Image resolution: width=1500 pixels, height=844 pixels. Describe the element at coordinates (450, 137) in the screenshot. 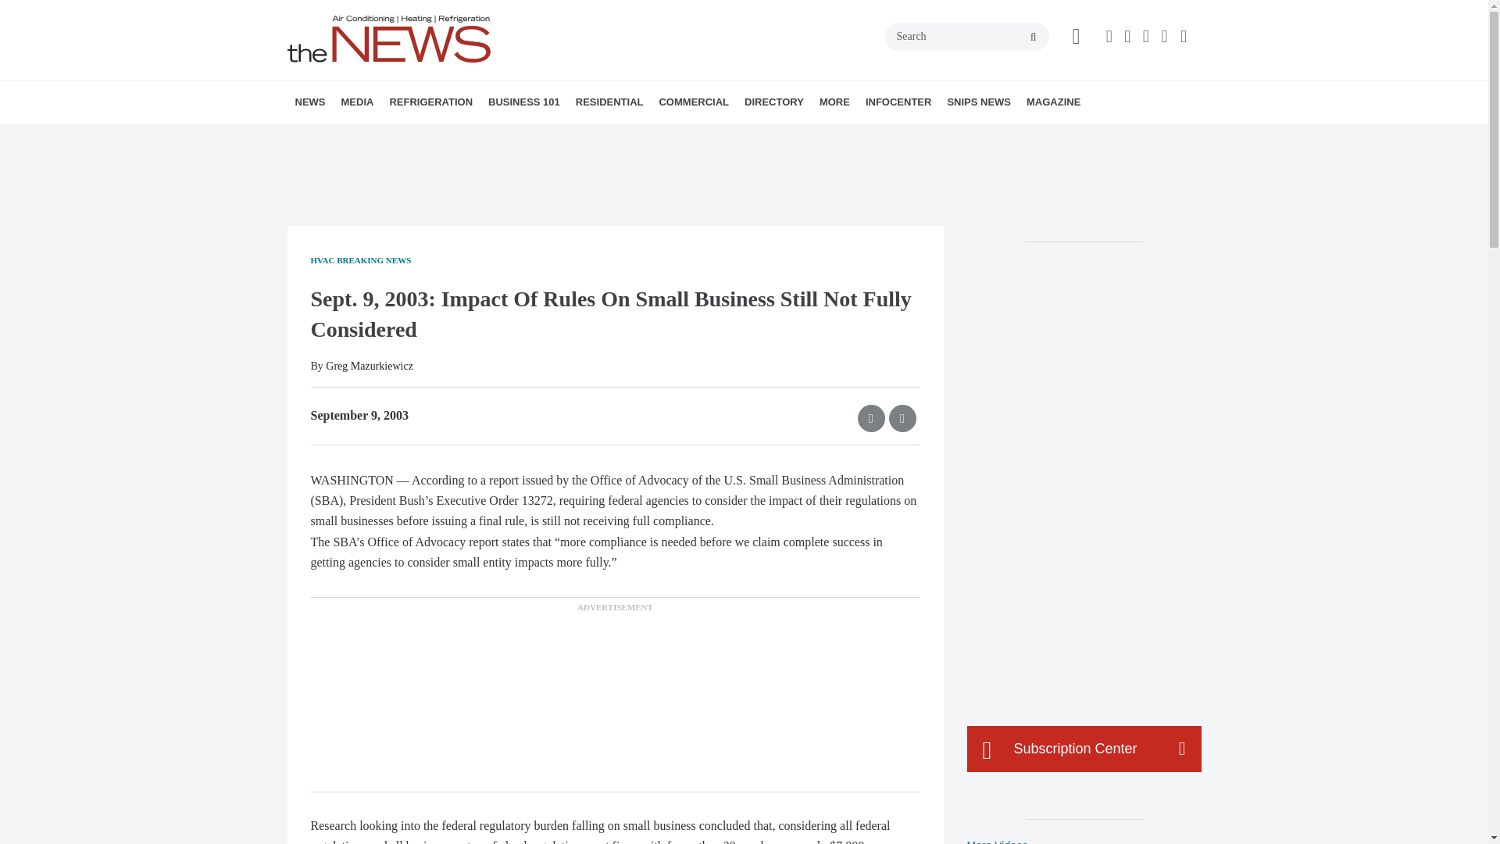

I see `WEBINARS` at that location.